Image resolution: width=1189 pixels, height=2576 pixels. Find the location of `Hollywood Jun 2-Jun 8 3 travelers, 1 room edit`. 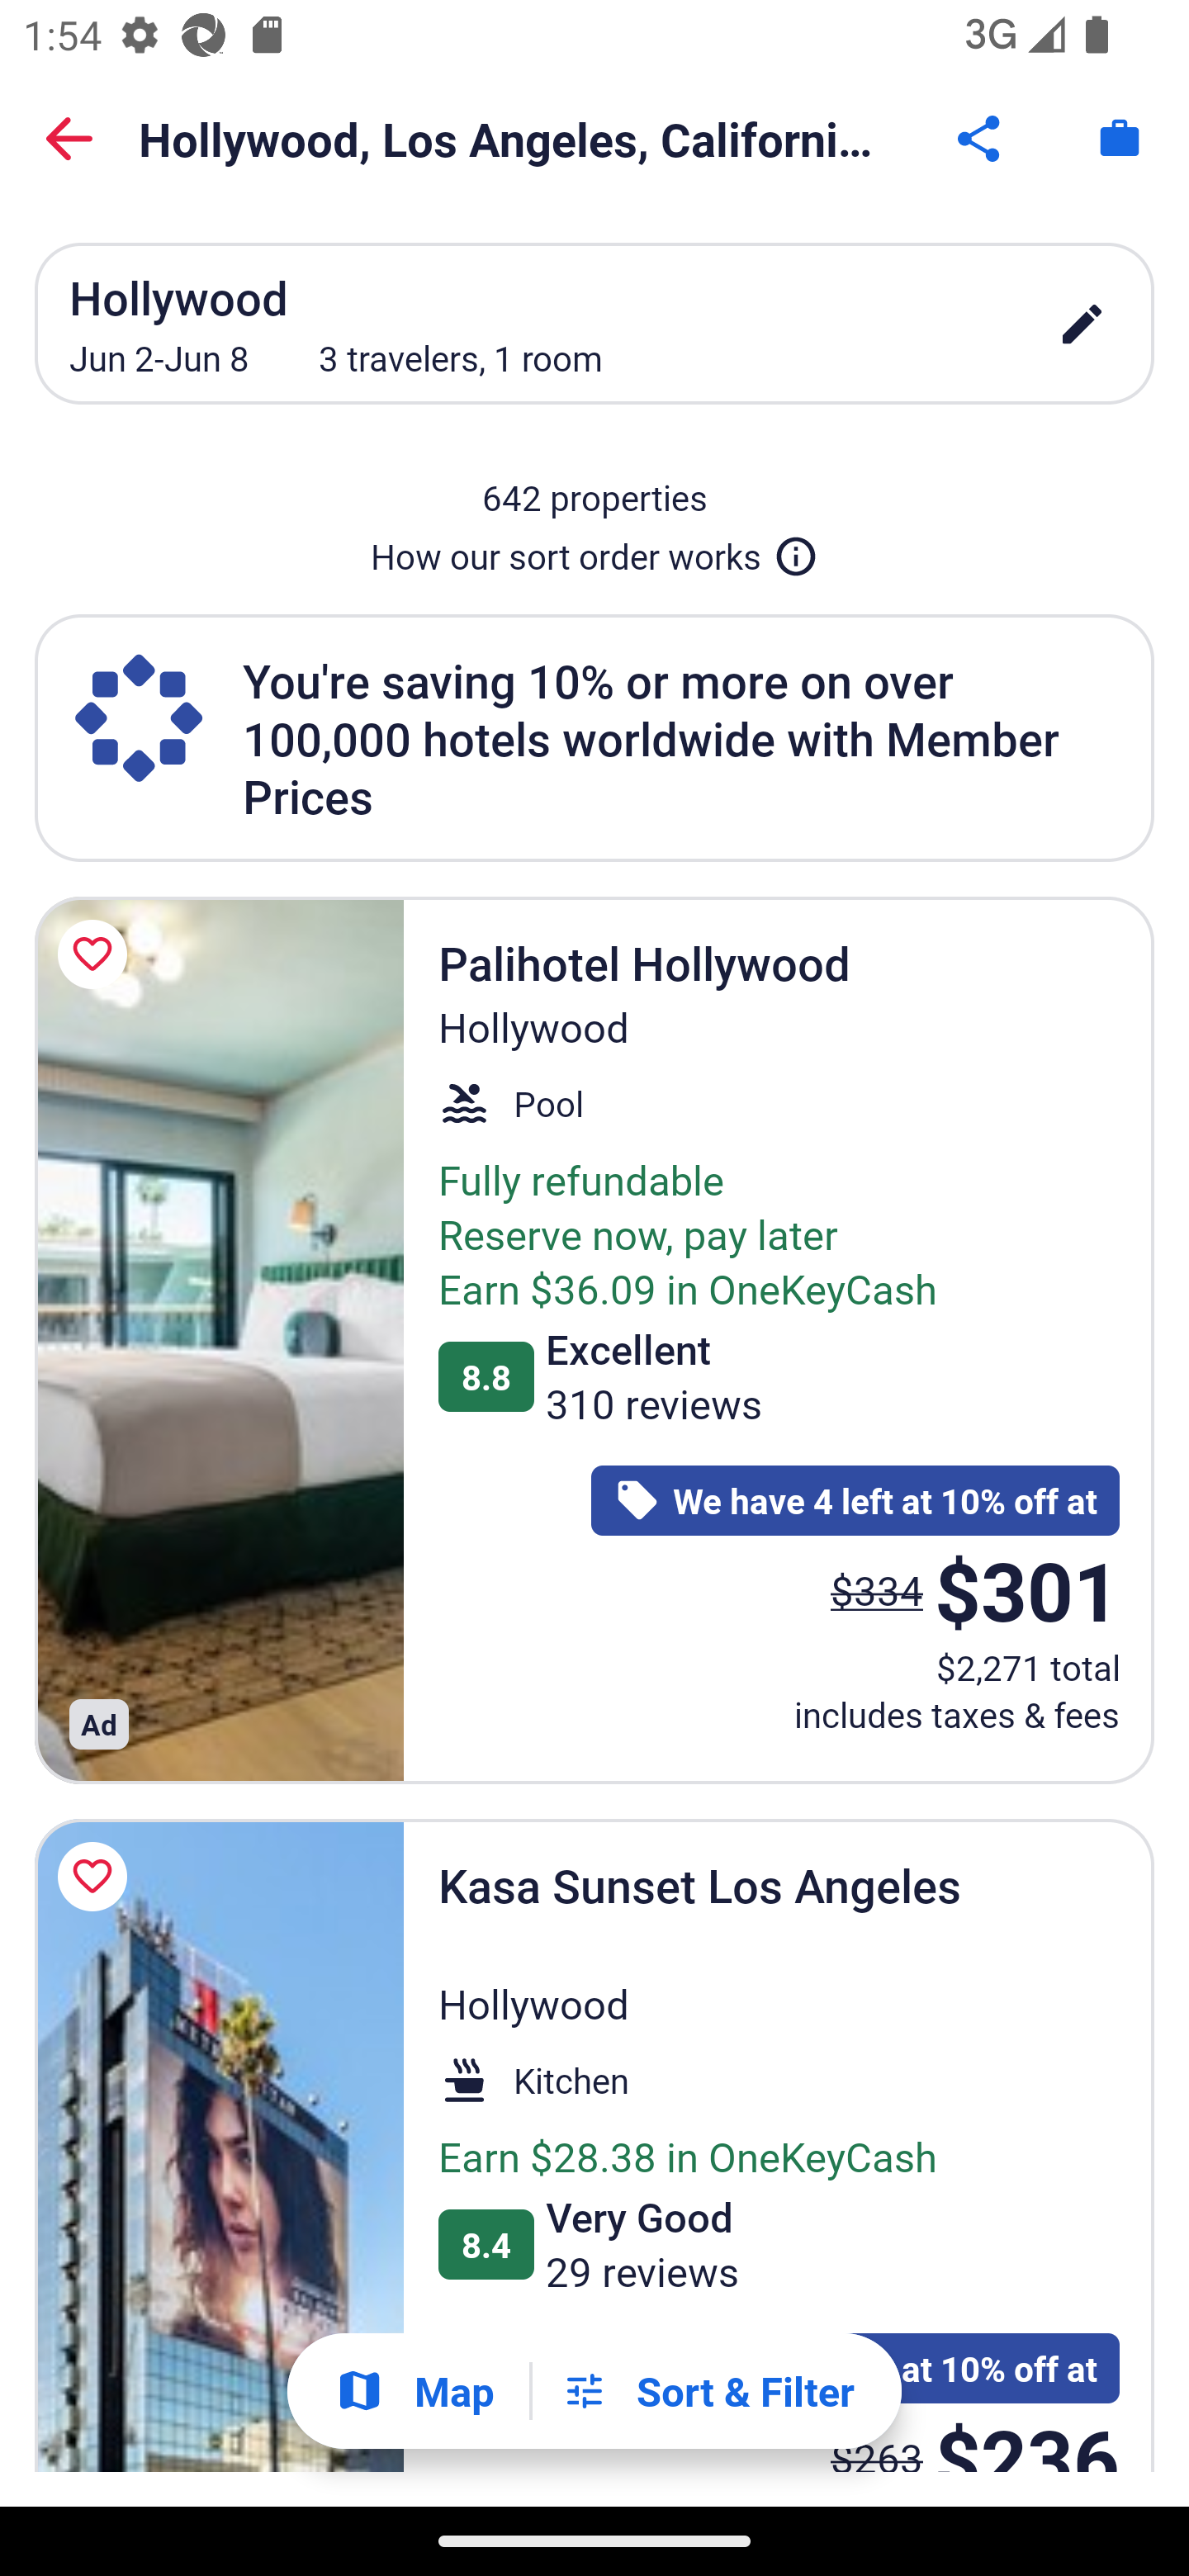

Hollywood Jun 2-Jun 8 3 travelers, 1 room edit is located at coordinates (594, 323).